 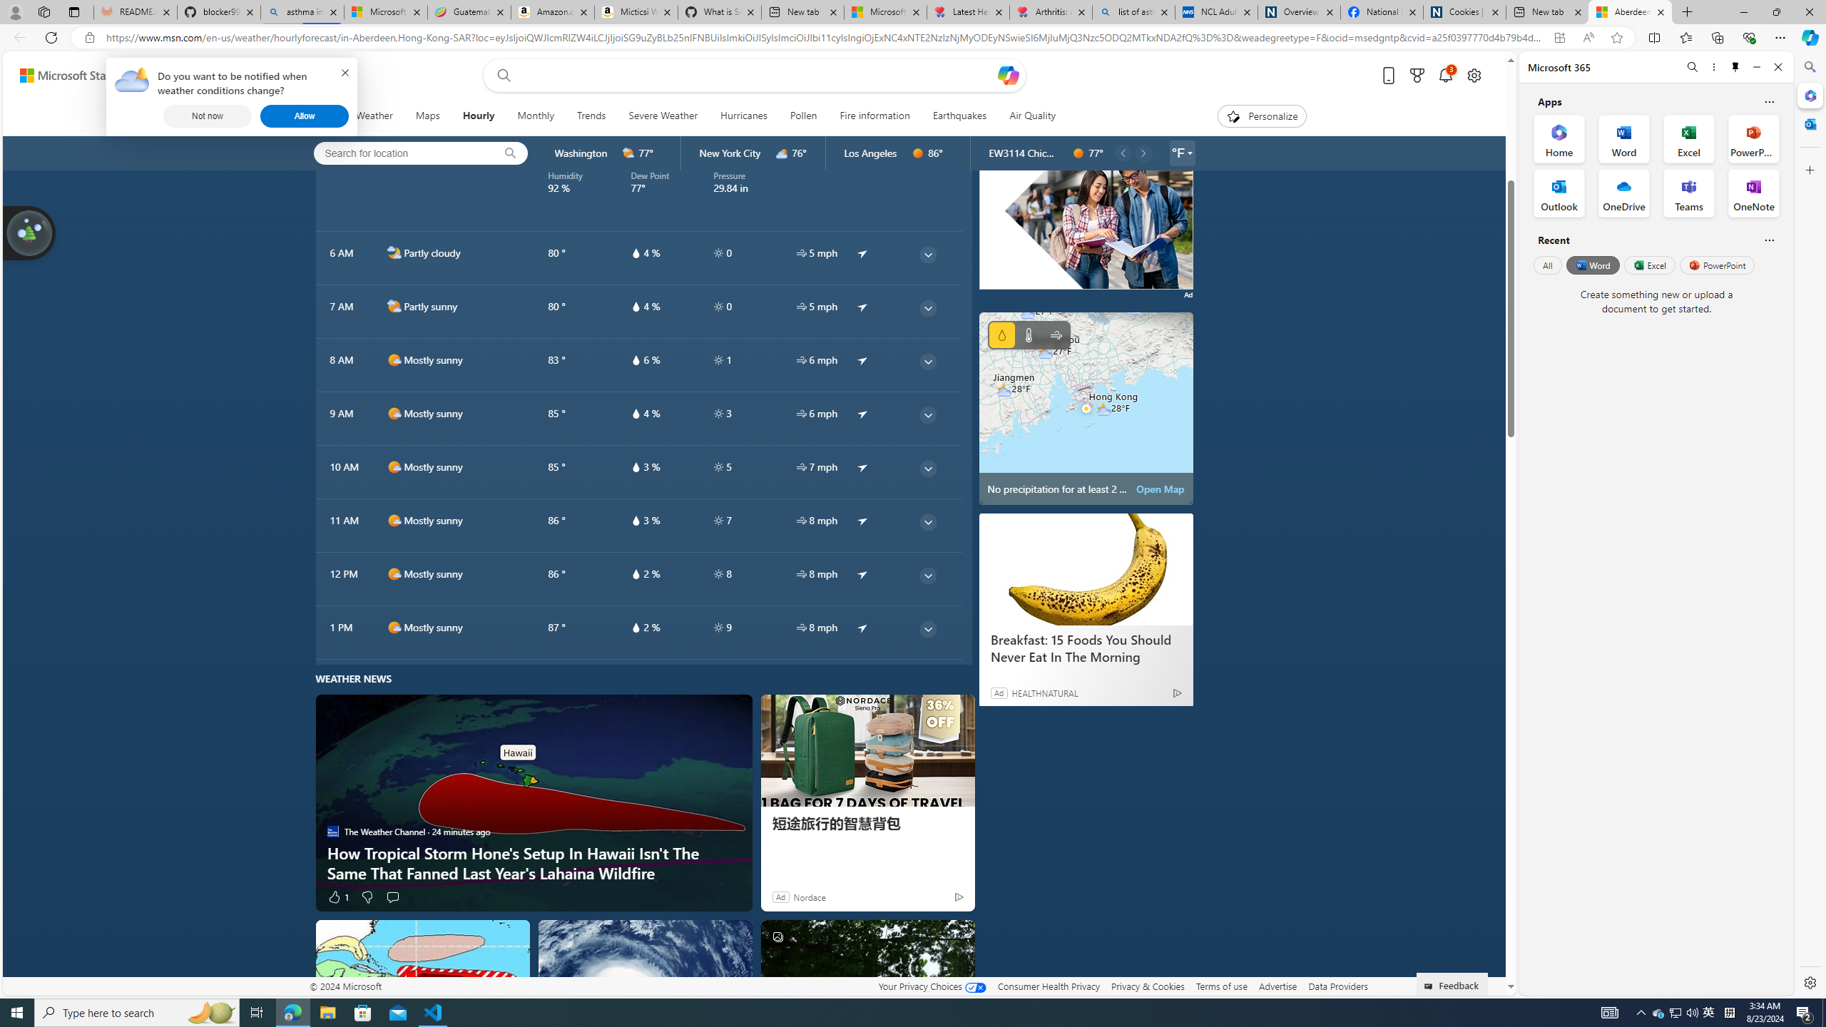 What do you see at coordinates (960, 116) in the screenshot?
I see `Earthquakes` at bounding box center [960, 116].